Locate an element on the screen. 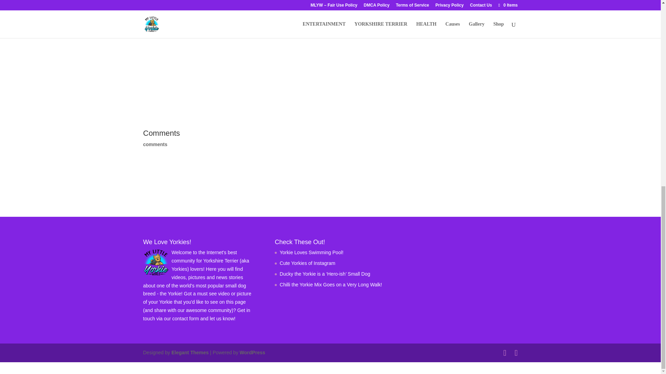 The width and height of the screenshot is (666, 374). Elegant Themes is located at coordinates (189, 353).